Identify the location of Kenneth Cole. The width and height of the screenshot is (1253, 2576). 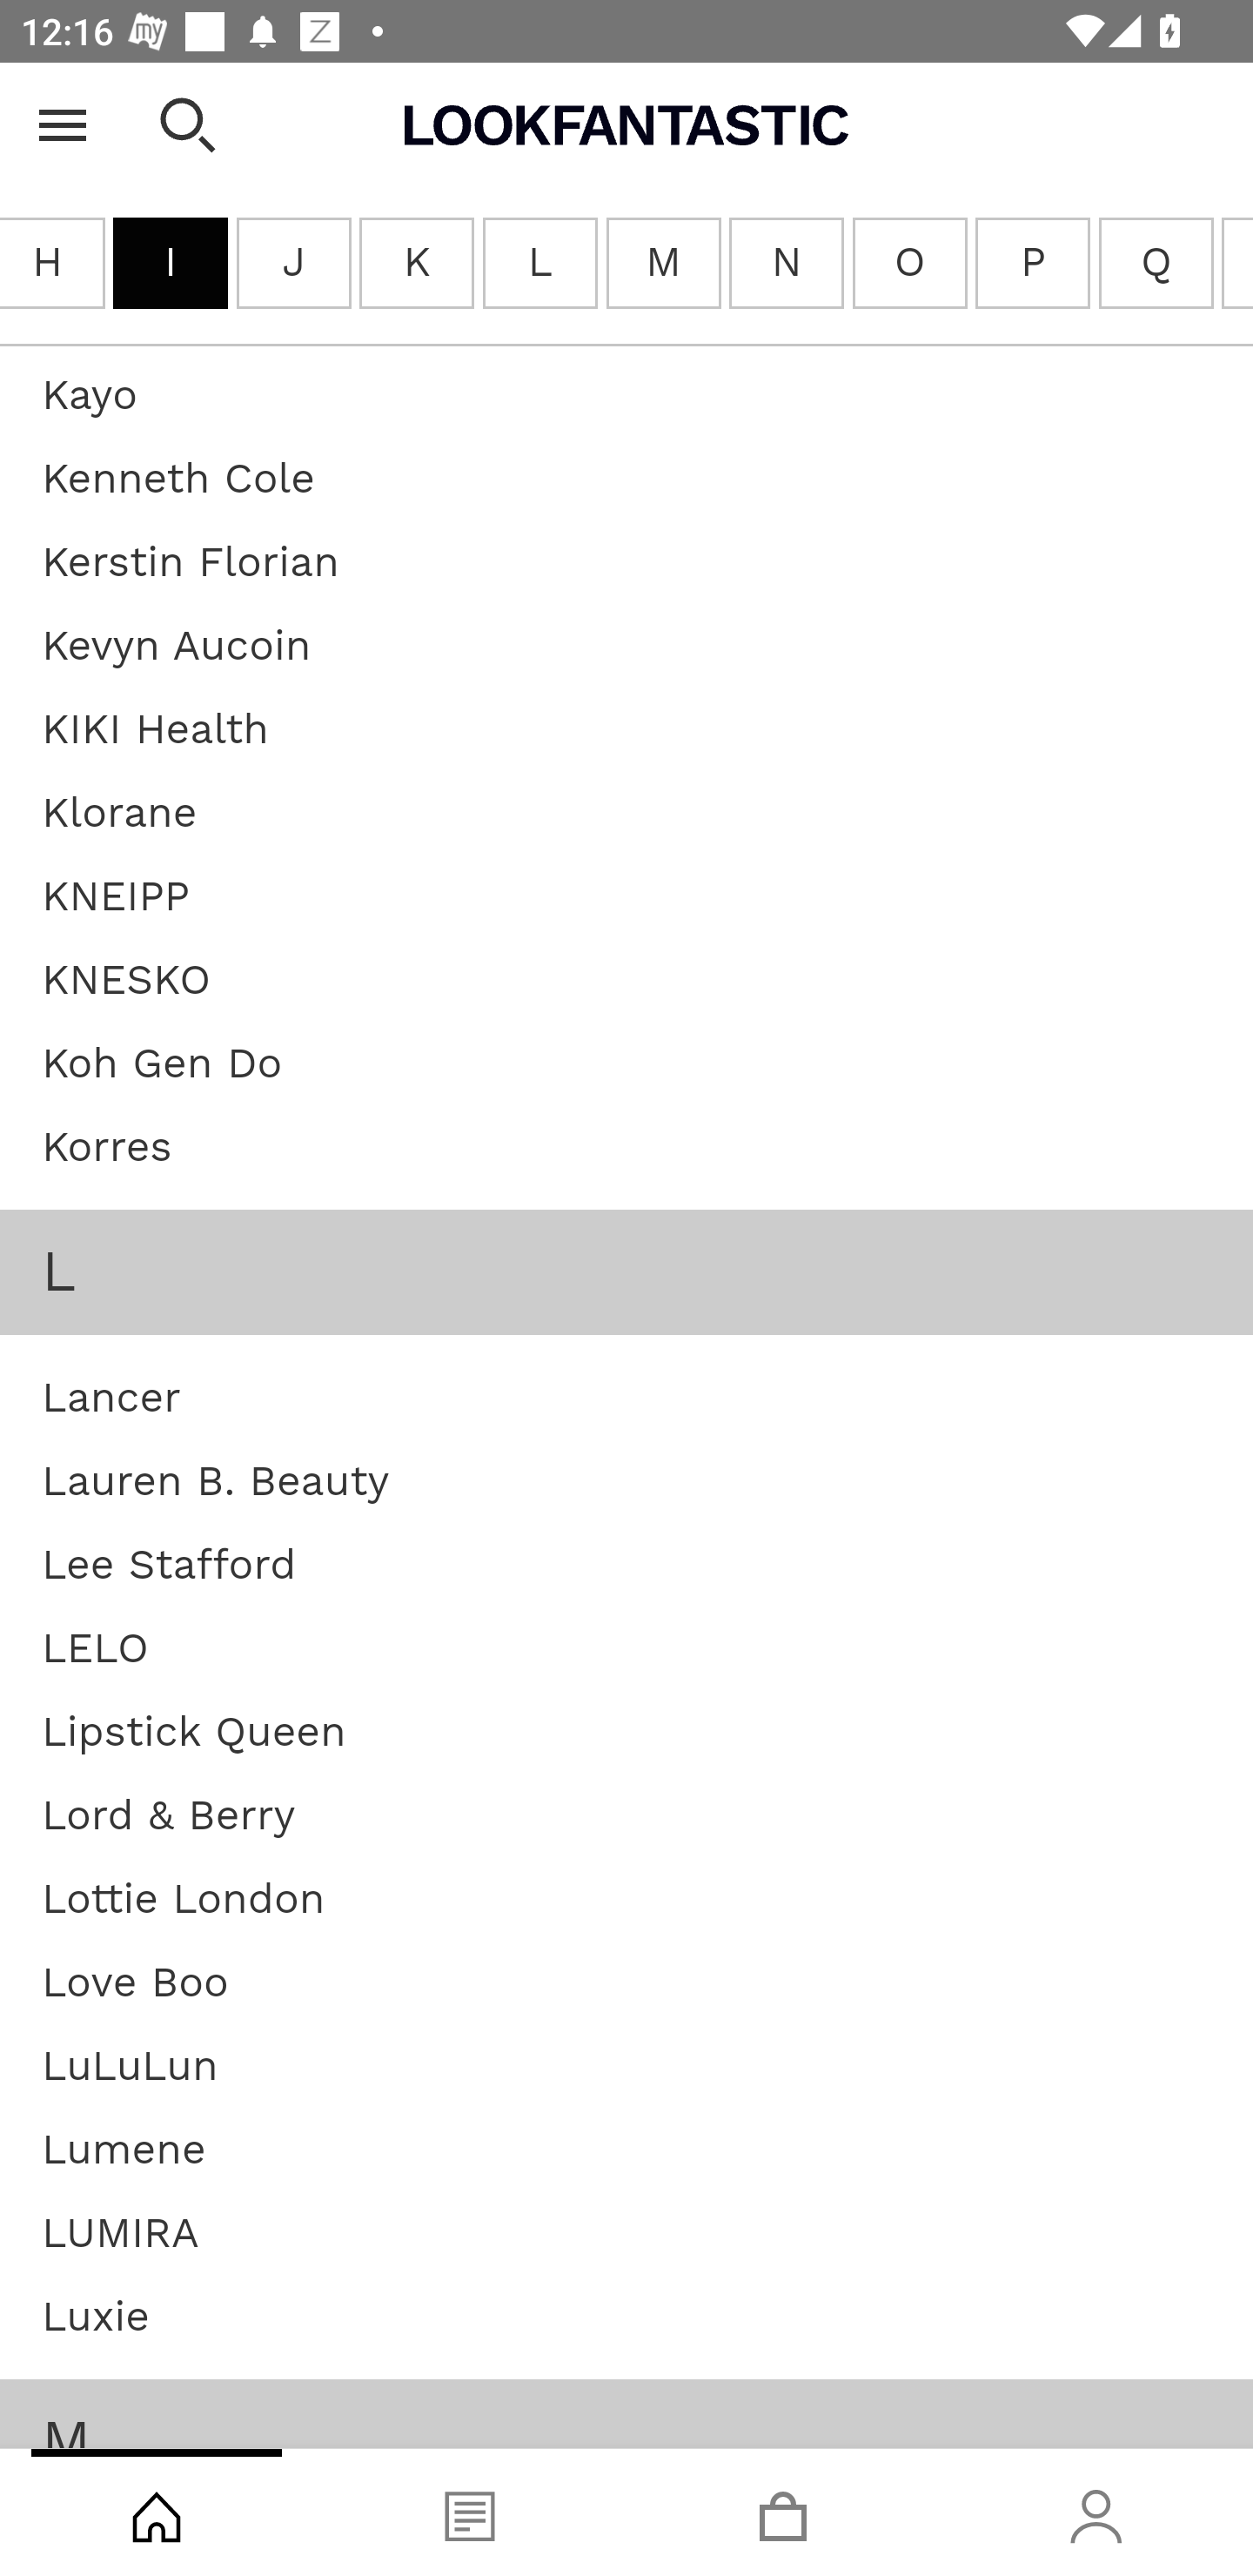
(178, 480).